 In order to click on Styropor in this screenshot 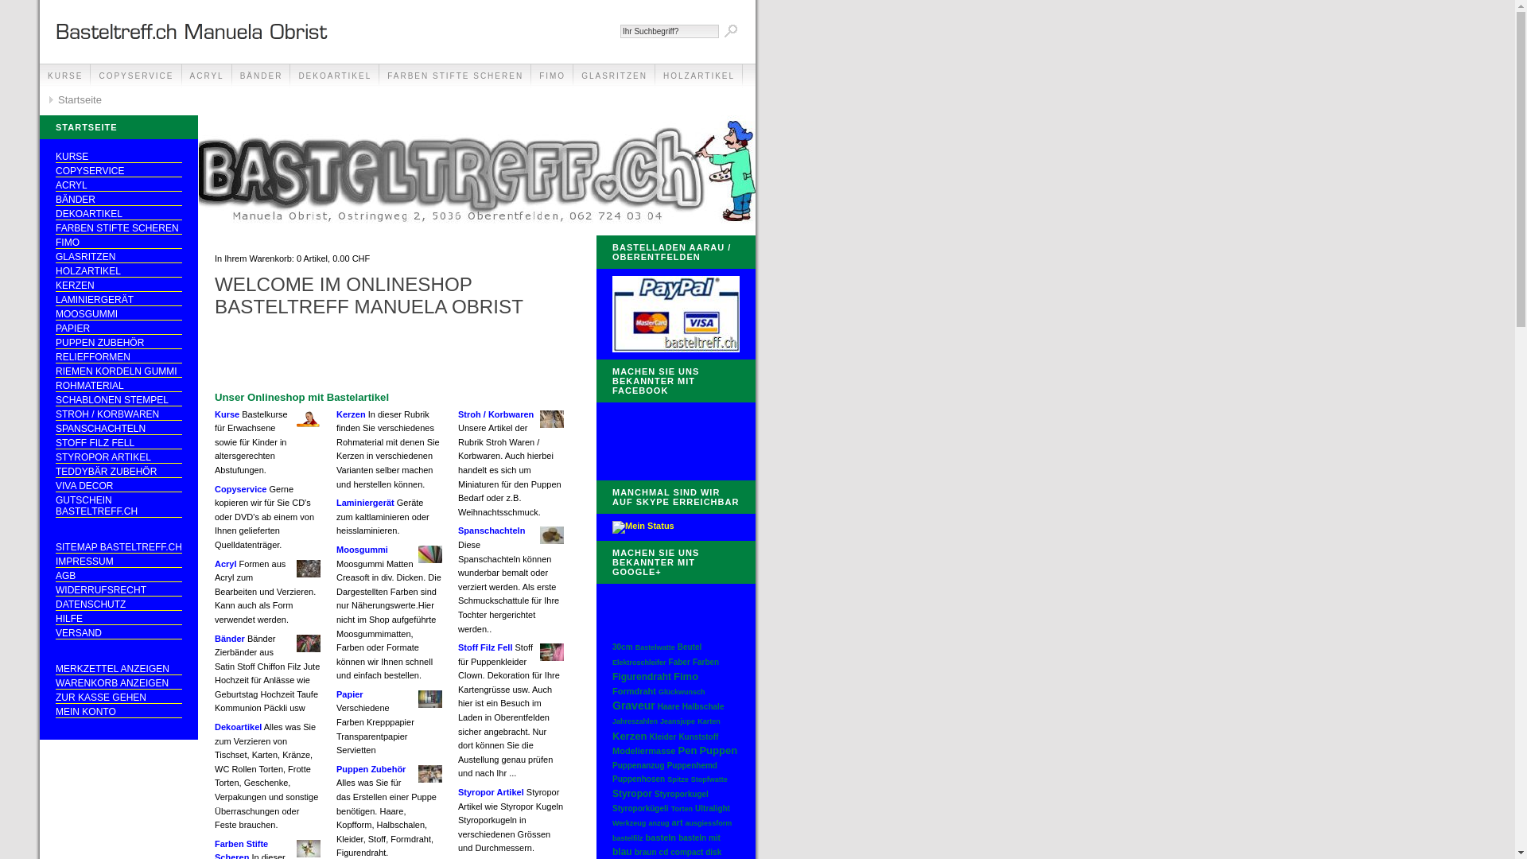, I will do `click(632, 794)`.